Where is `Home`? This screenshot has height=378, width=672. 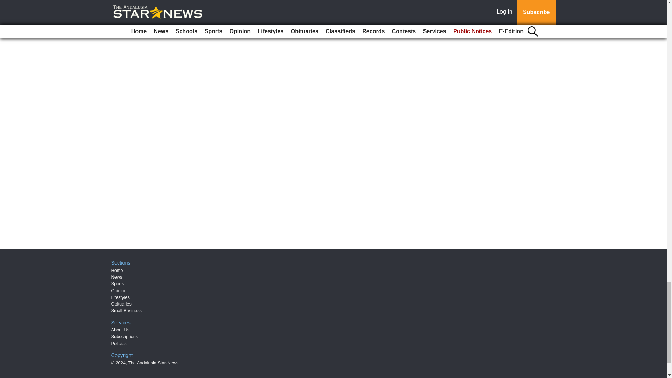
Home is located at coordinates (117, 270).